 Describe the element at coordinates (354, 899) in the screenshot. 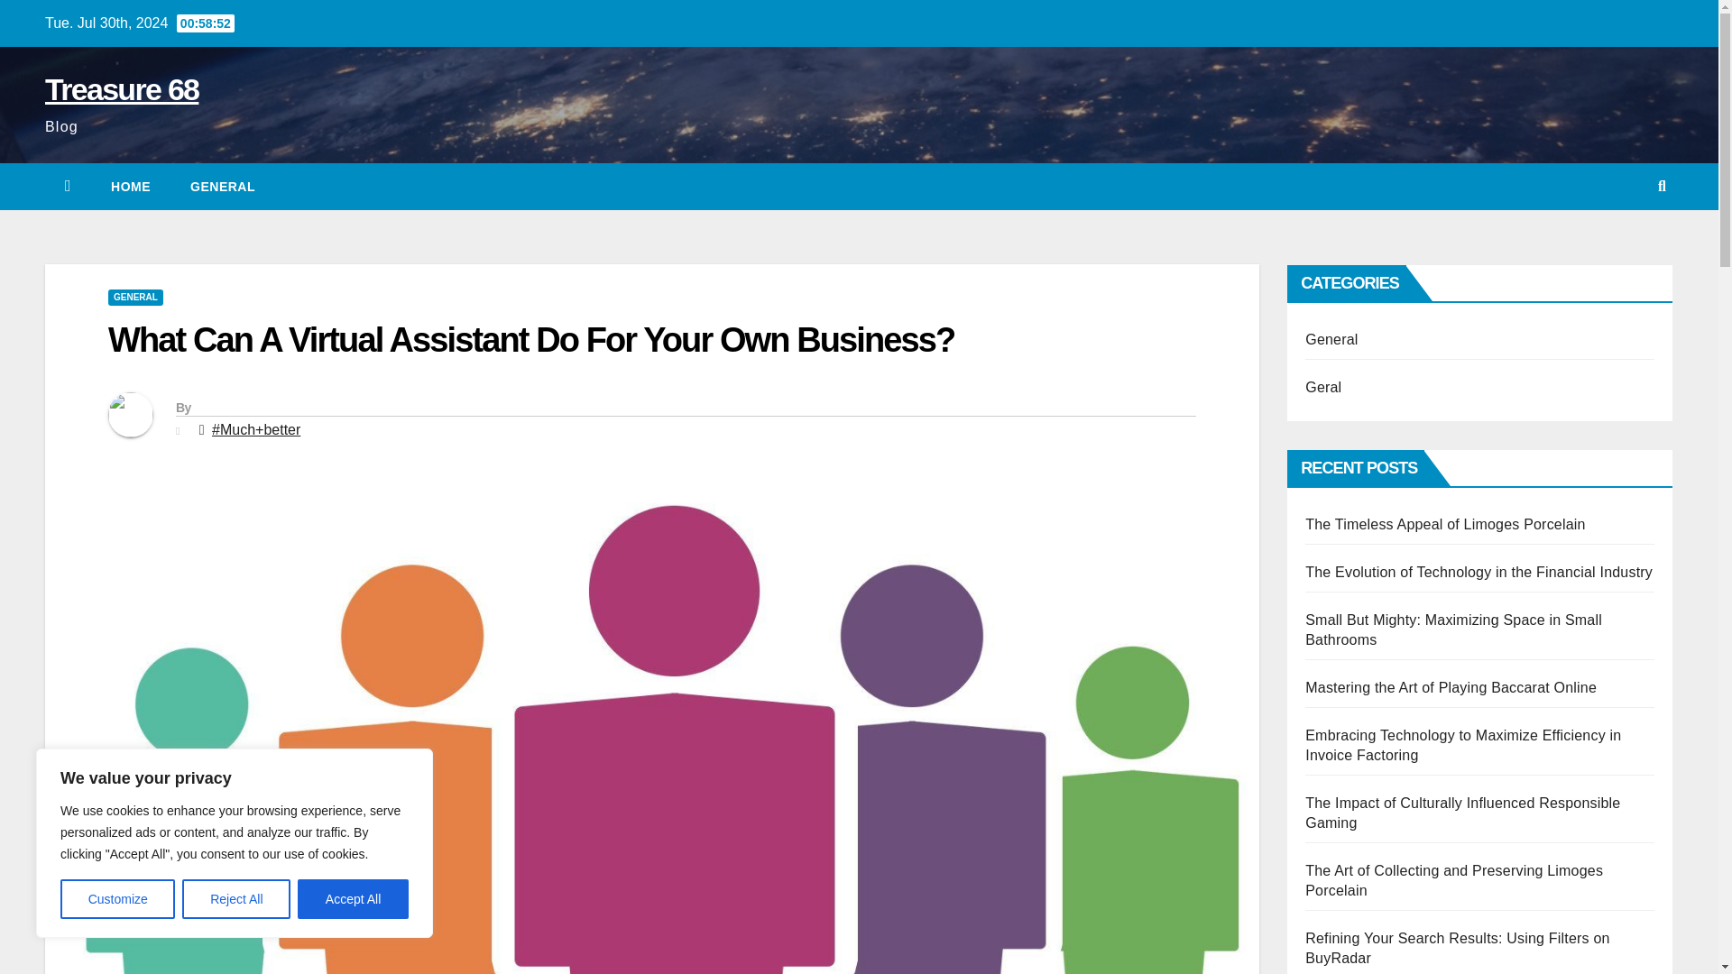

I see `Accept All` at that location.